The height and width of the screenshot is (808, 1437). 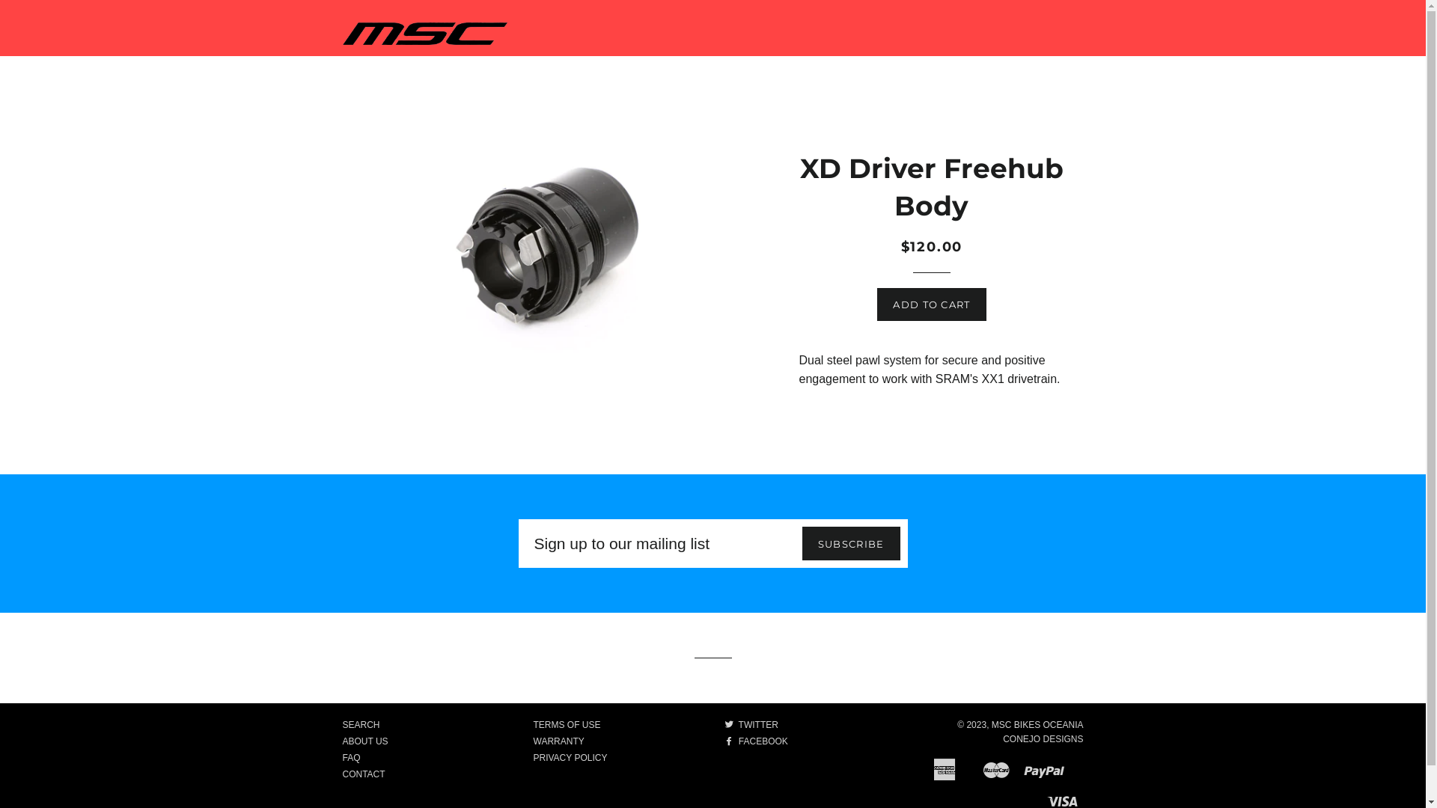 I want to click on SUBSCRIBE, so click(x=852, y=543).